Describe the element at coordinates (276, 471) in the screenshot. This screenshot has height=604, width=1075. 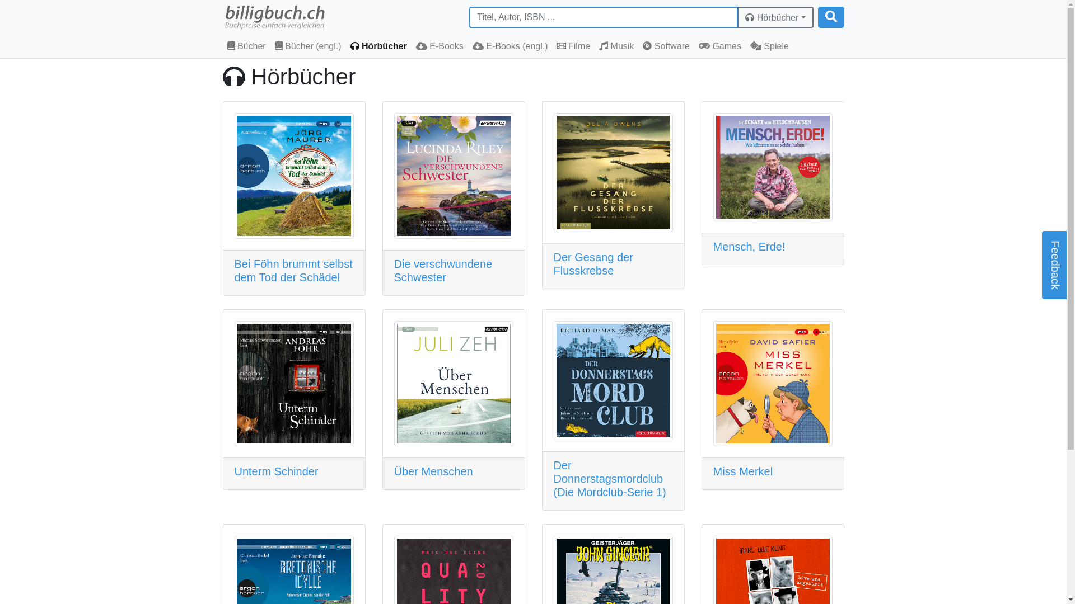
I see `Unterm Schinder` at that location.